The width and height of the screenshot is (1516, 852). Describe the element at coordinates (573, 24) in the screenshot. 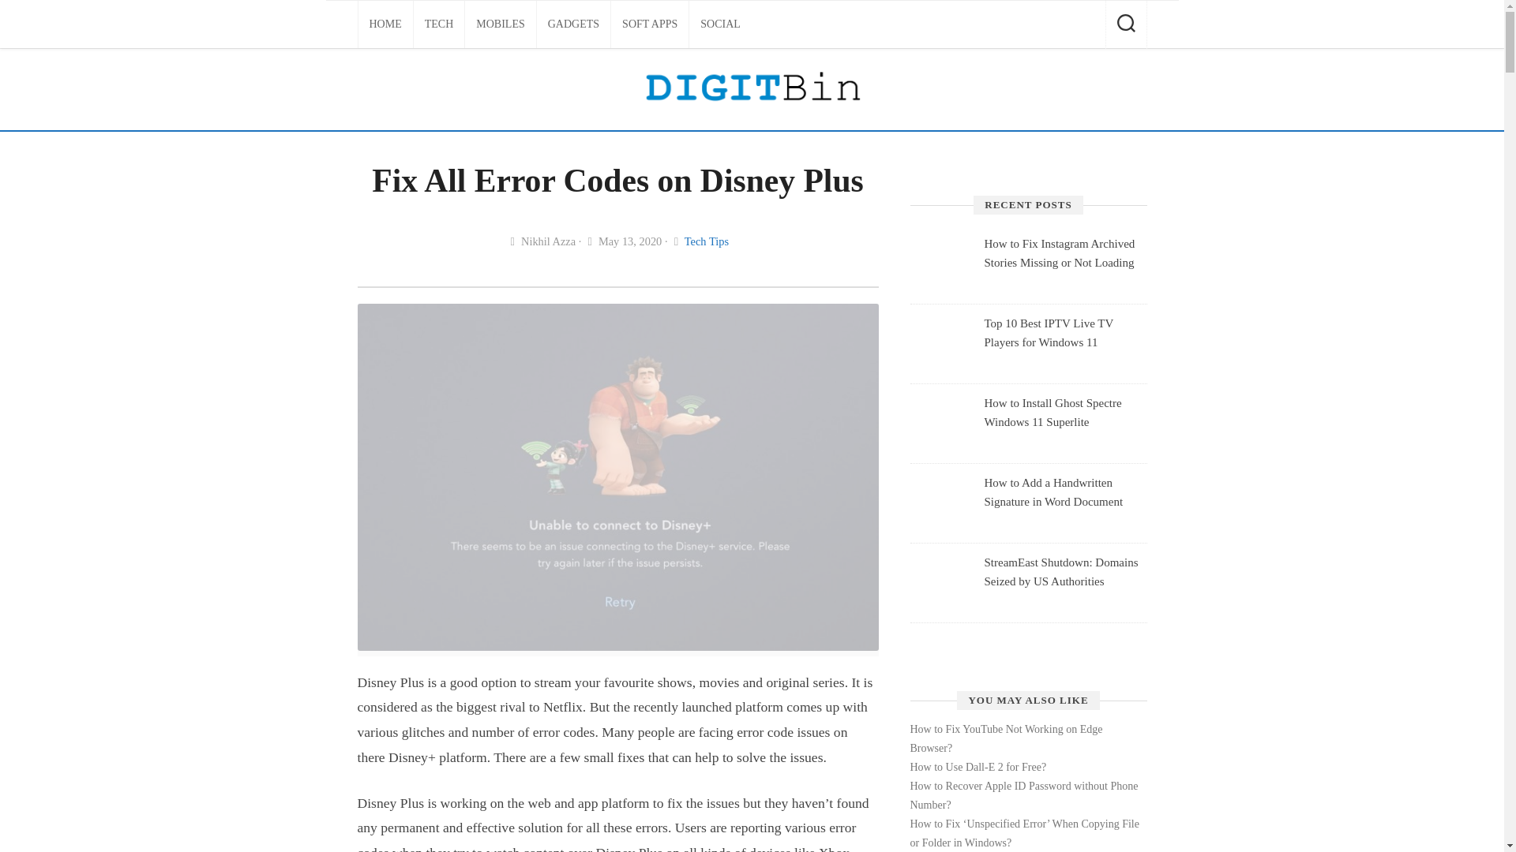

I see `GADGETS` at that location.